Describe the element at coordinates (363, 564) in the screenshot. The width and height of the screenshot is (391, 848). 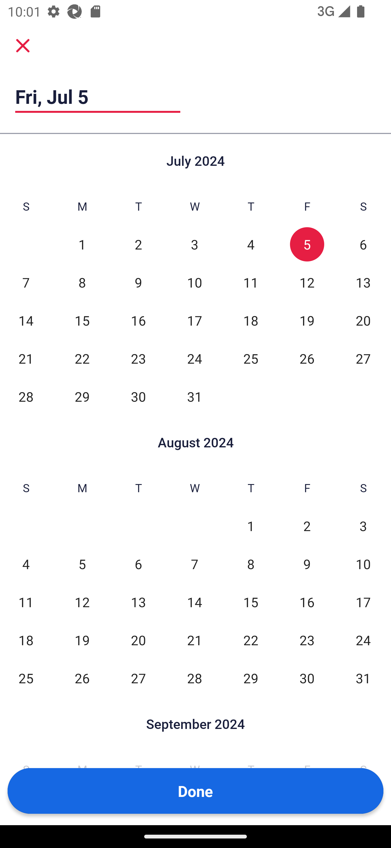
I see `10 Sat, Aug 10, Not Selected` at that location.